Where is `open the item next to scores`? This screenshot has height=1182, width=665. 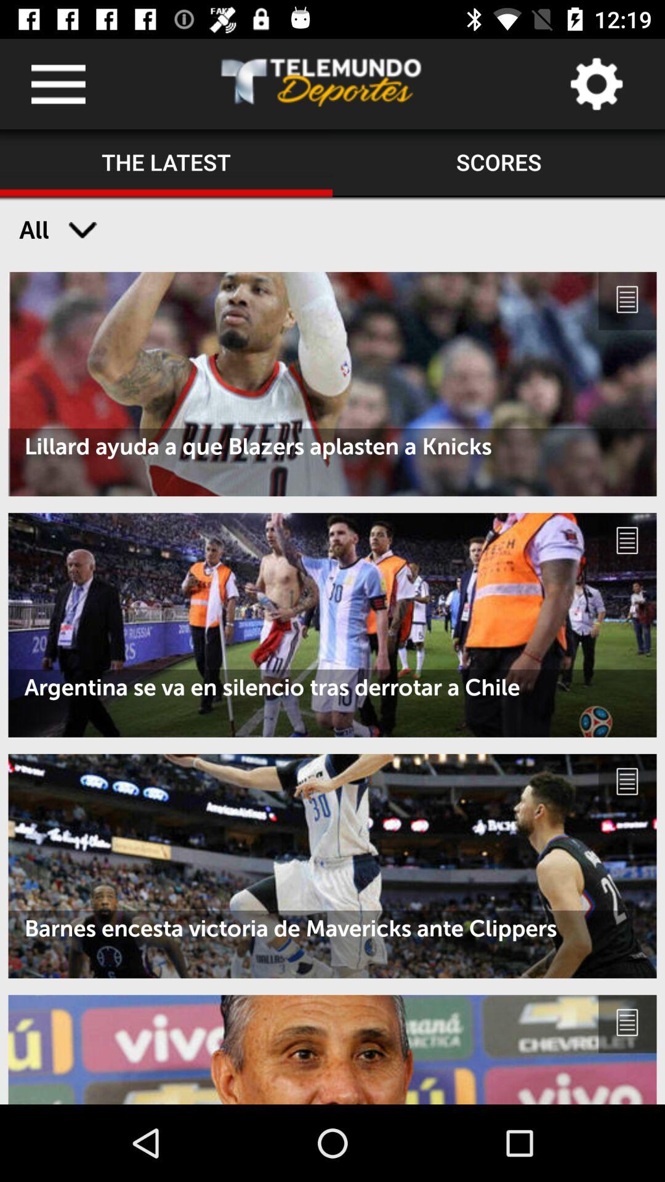 open the item next to scores is located at coordinates (166, 163).